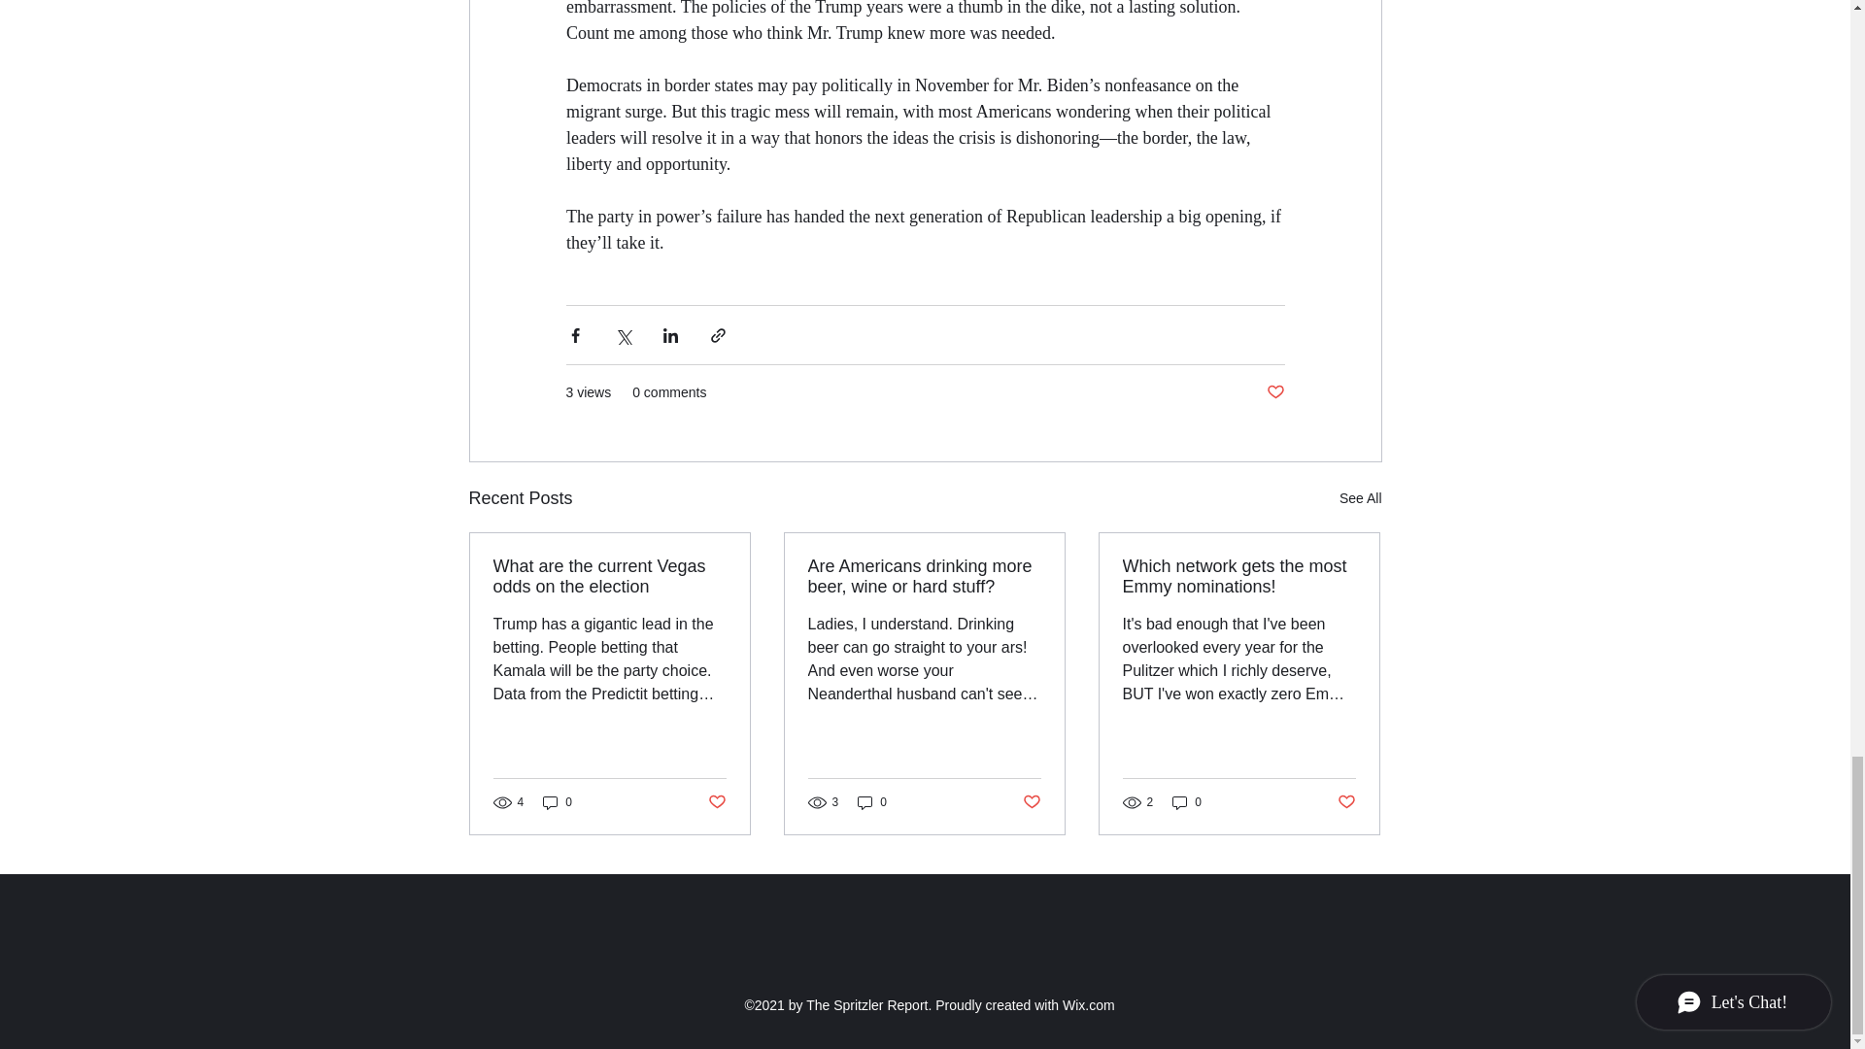 The image size is (1865, 1049). What do you see at coordinates (558, 802) in the screenshot?
I see `0` at bounding box center [558, 802].